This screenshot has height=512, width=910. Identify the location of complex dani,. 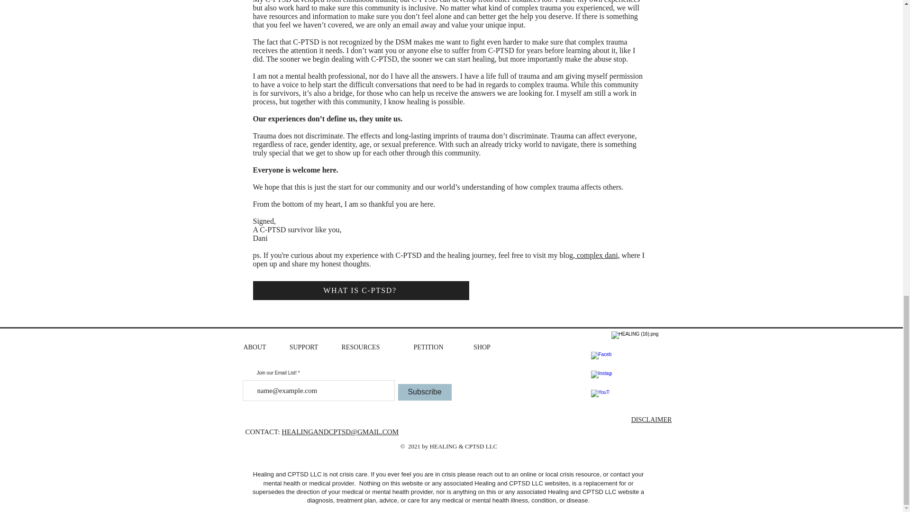
(597, 255).